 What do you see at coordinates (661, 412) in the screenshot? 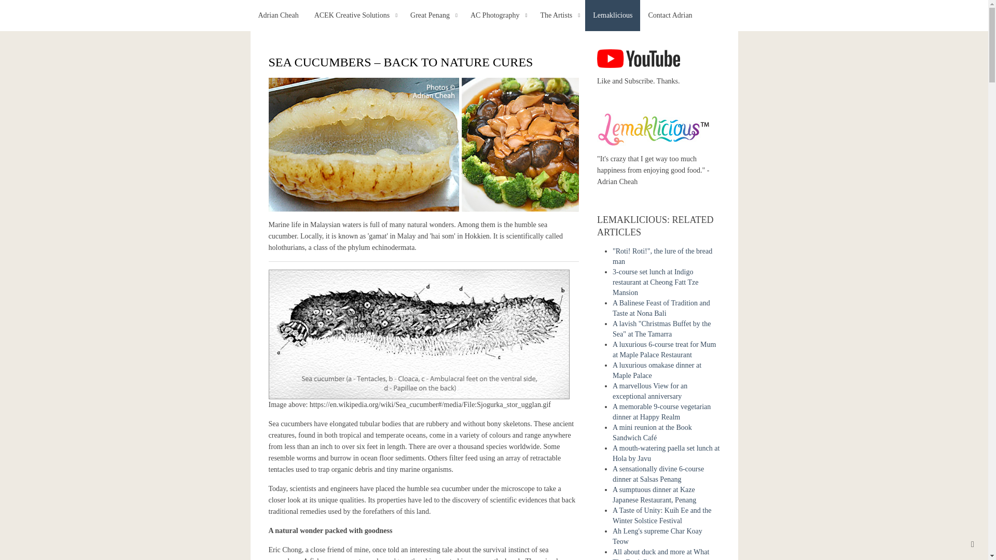
I see `A memorable 9-course vegetarian dinner at Happy Realm` at bounding box center [661, 412].